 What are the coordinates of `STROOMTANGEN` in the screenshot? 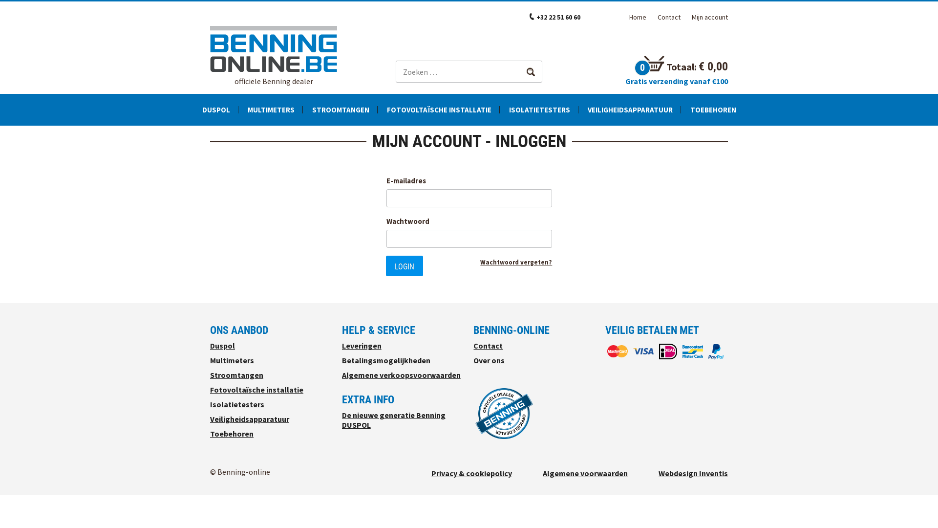 It's located at (340, 110).